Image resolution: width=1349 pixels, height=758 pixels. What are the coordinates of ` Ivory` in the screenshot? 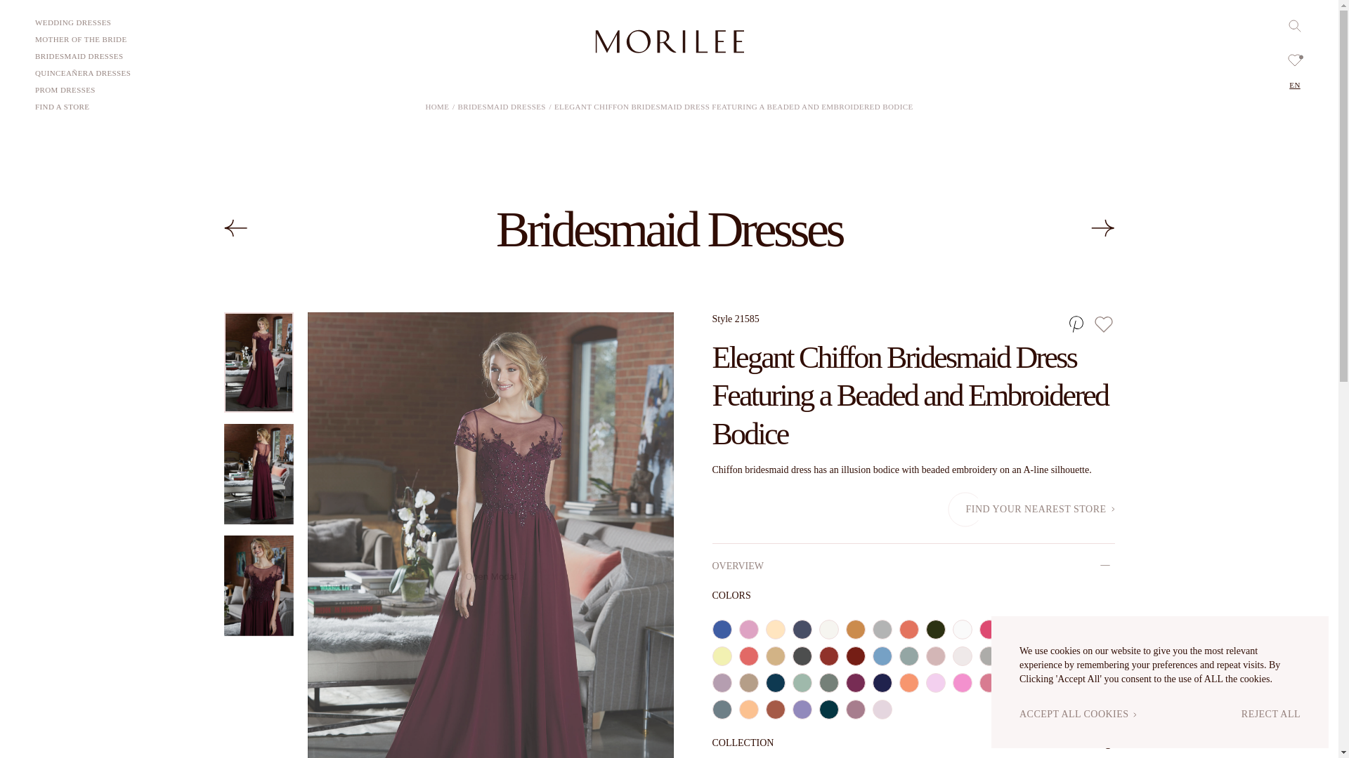 It's located at (829, 630).